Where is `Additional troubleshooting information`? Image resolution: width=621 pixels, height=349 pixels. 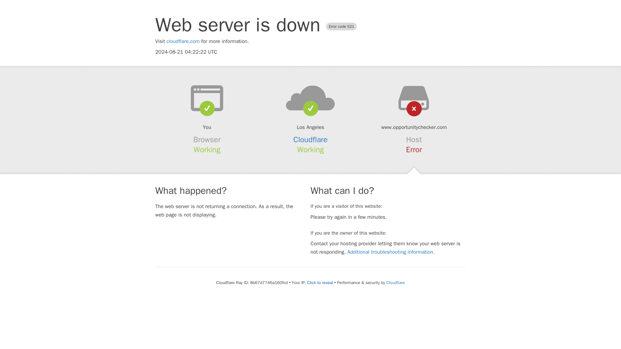
Additional troubleshooting information is located at coordinates (390, 252).